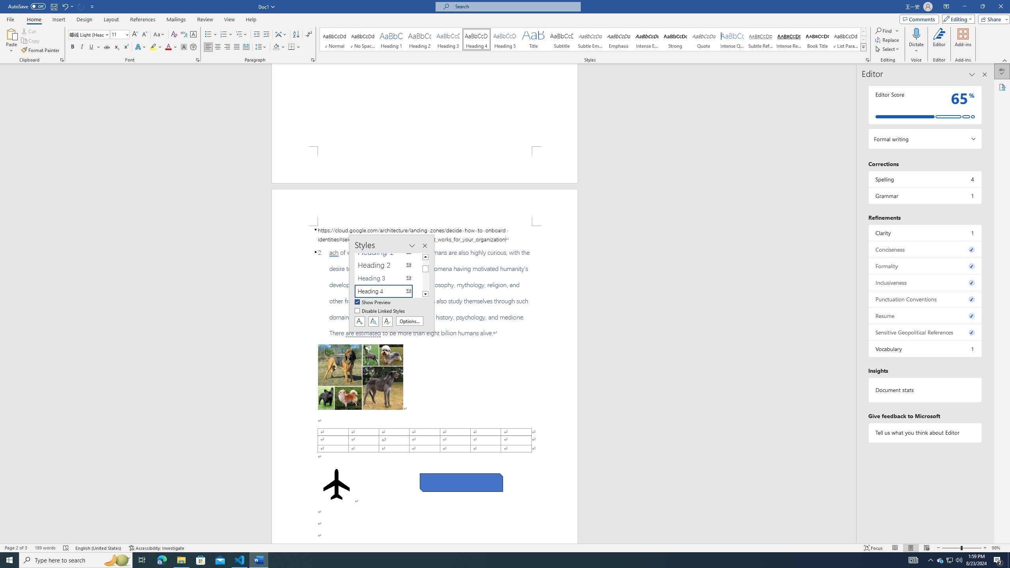  What do you see at coordinates (420, 39) in the screenshot?
I see `Heading 2` at bounding box center [420, 39].